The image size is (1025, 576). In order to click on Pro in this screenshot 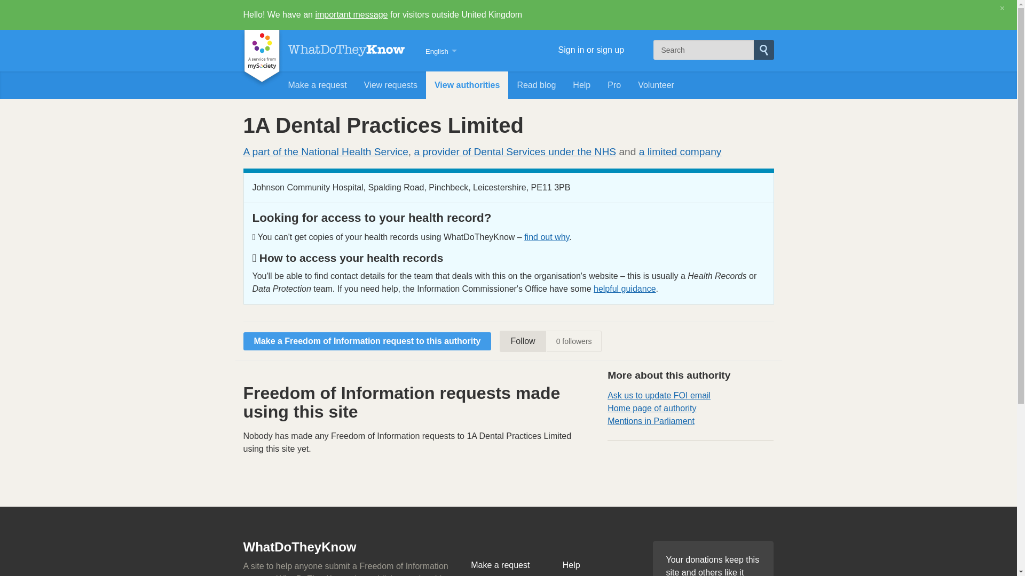, I will do `click(614, 85)`.